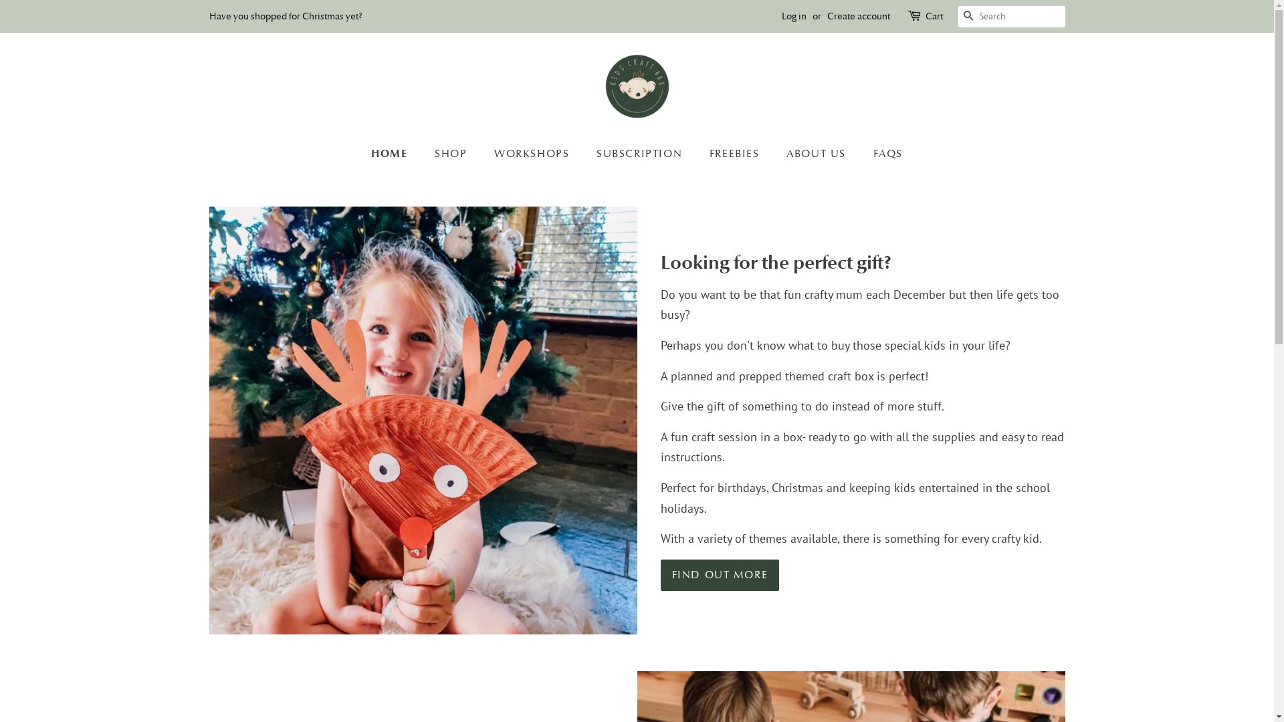 This screenshot has height=722, width=1284. I want to click on SUBSCRIPTION, so click(641, 154).